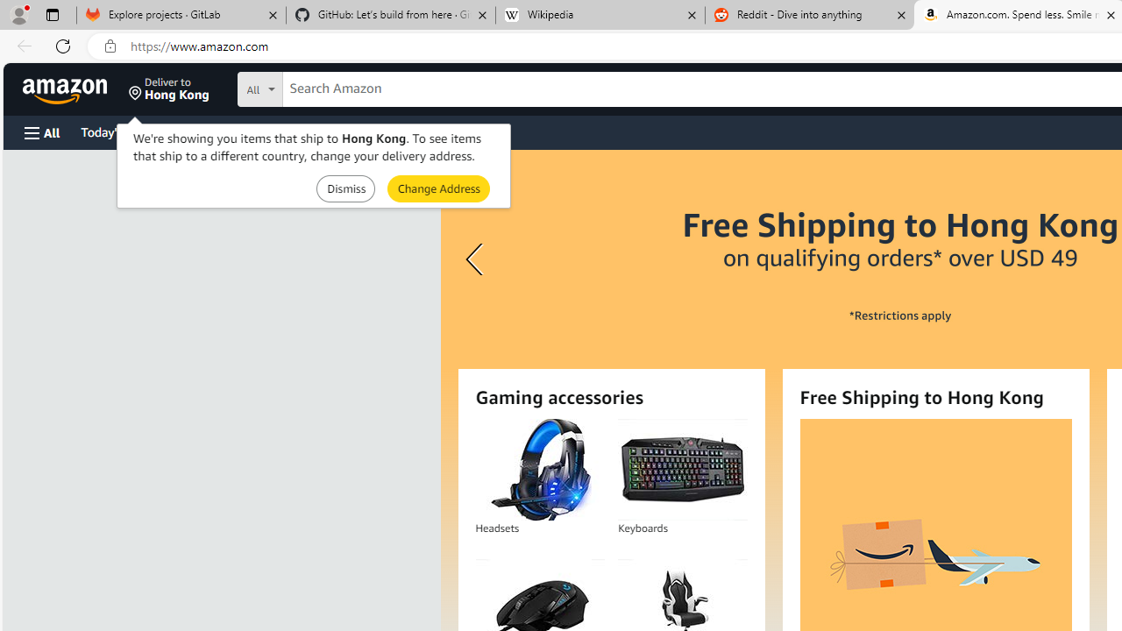  Describe the element at coordinates (447, 131) in the screenshot. I see `Sell` at that location.